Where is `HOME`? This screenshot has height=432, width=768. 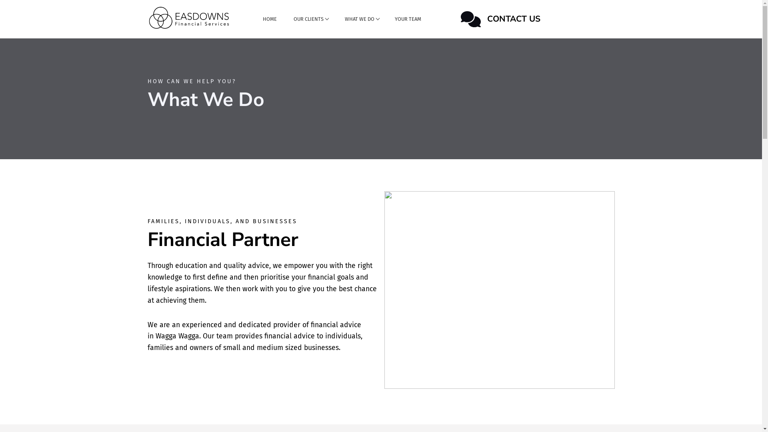
HOME is located at coordinates (270, 19).